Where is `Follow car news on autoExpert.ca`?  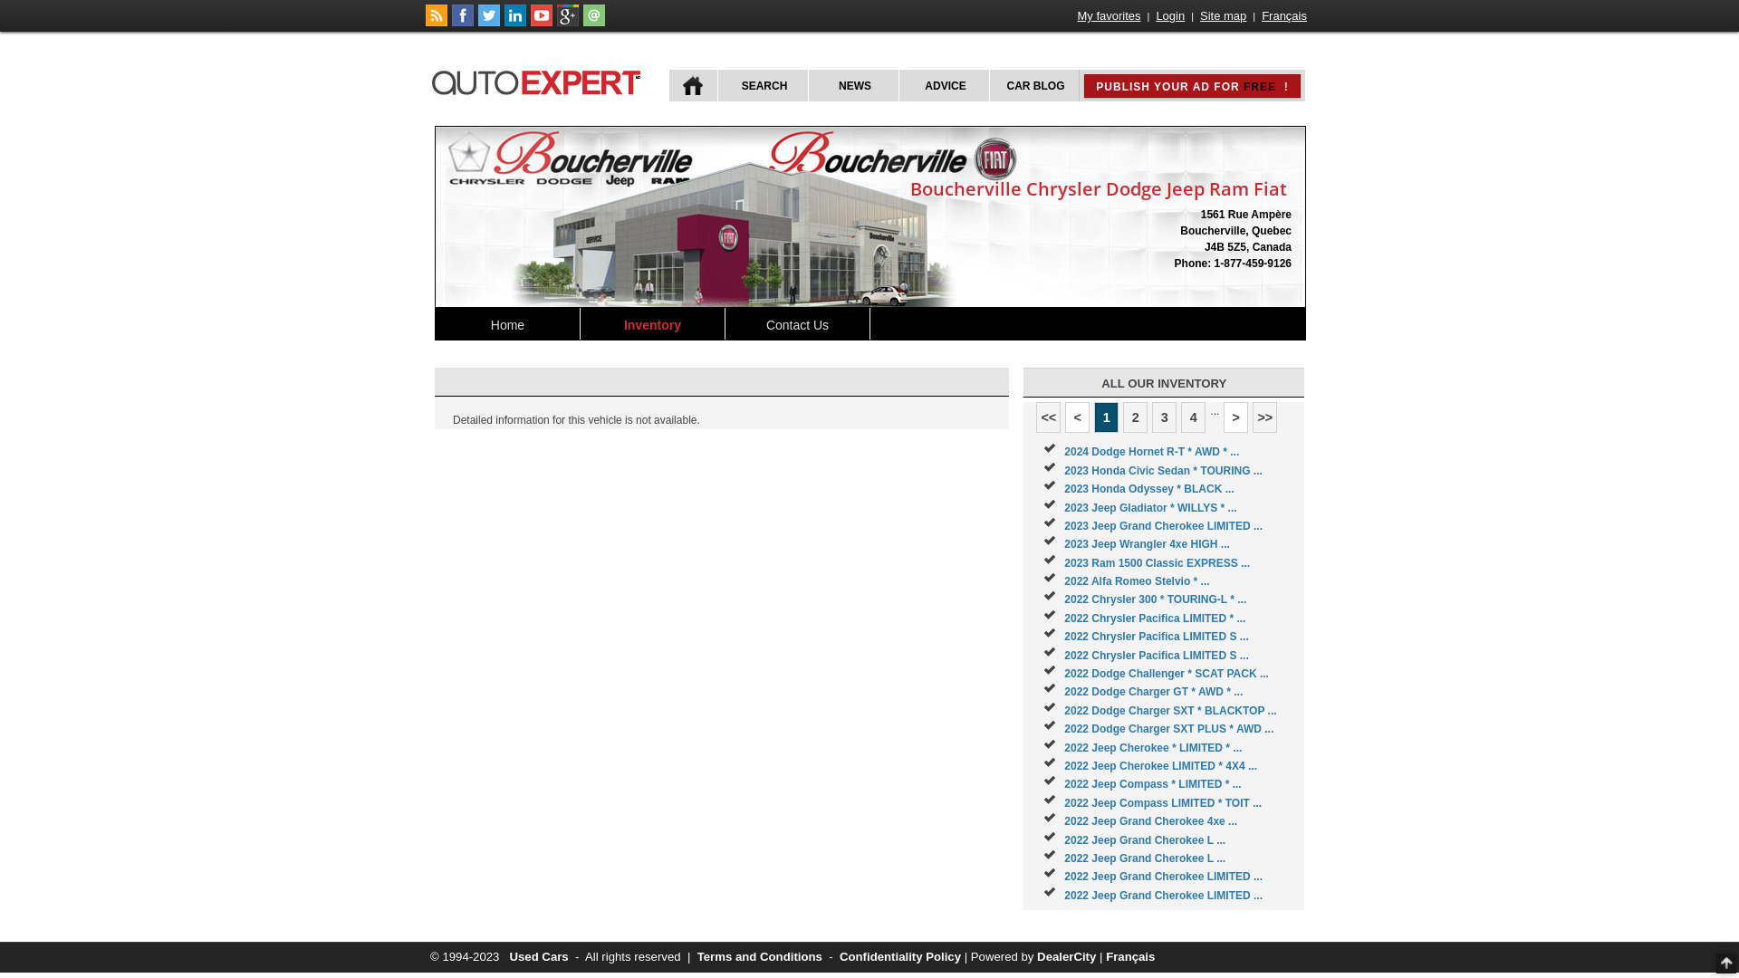
Follow car news on autoExpert.ca is located at coordinates (437, 23).